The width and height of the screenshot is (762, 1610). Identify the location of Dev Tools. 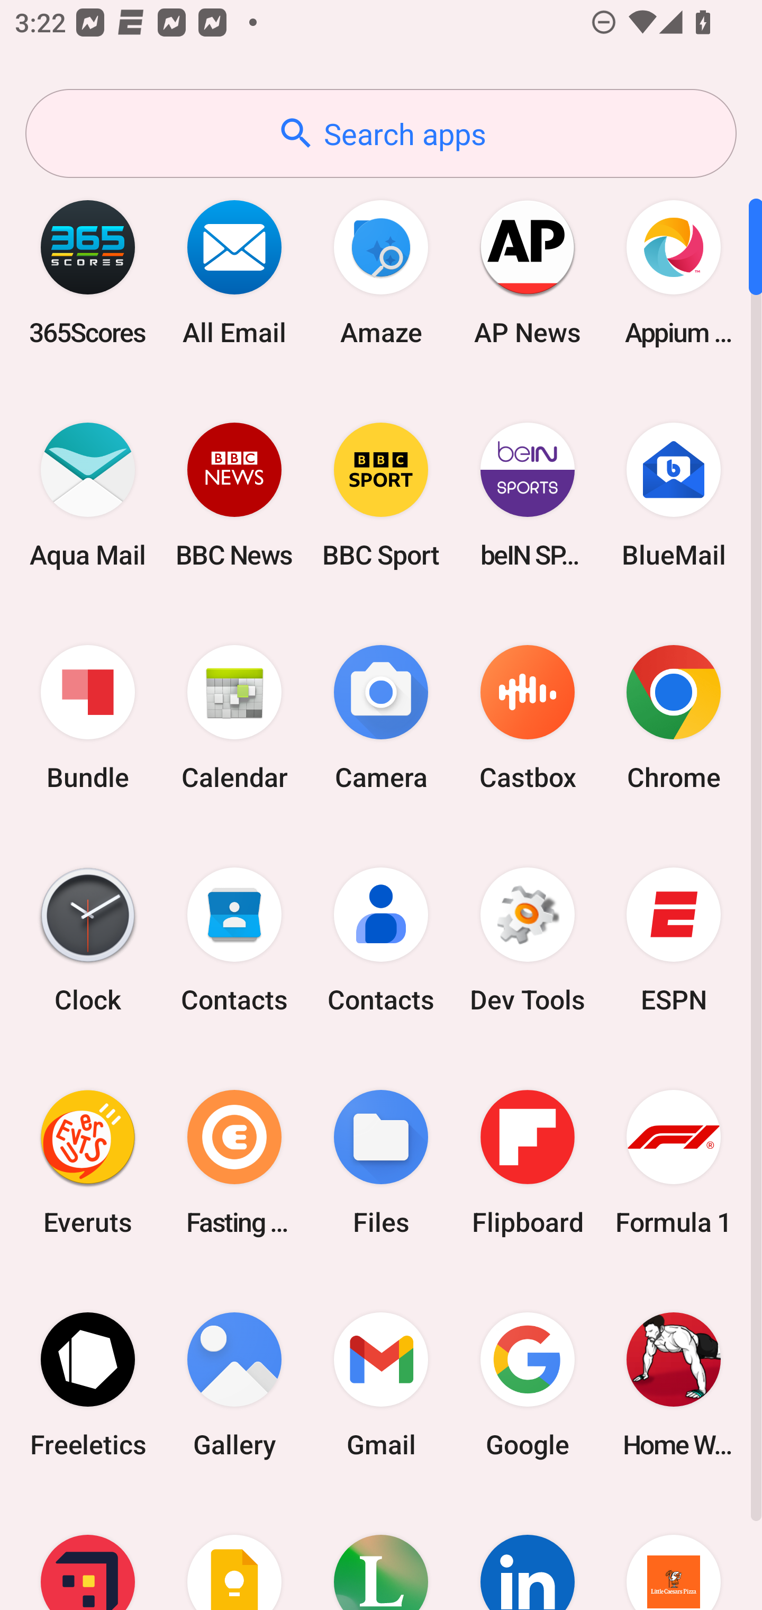
(527, 940).